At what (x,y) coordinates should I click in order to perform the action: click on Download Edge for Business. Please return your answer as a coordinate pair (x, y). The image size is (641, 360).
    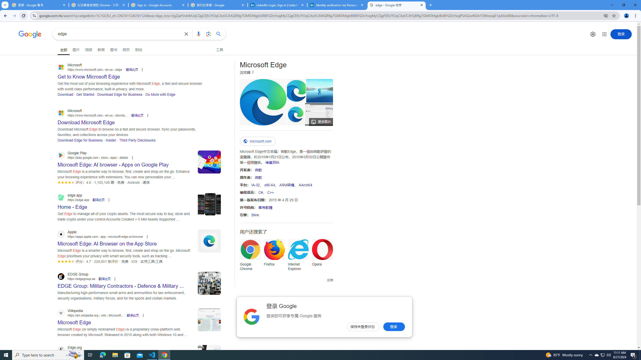
    Looking at the image, I should click on (80, 140).